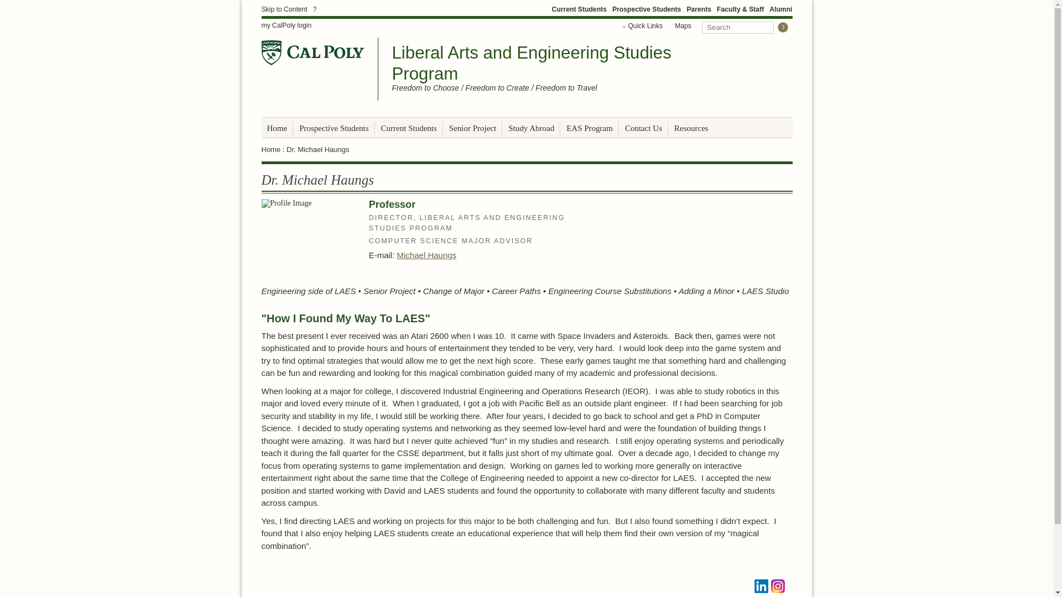 Image resolution: width=1062 pixels, height=597 pixels. I want to click on Go to Cal Poly Home, so click(312, 53).